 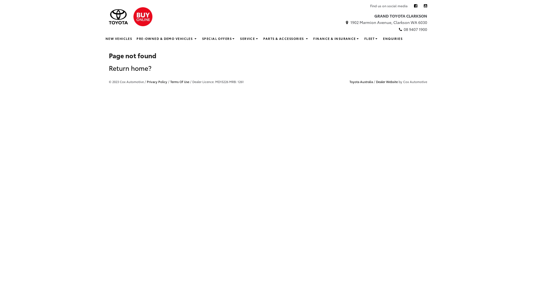 I want to click on Terms Of Use, so click(x=180, y=82).